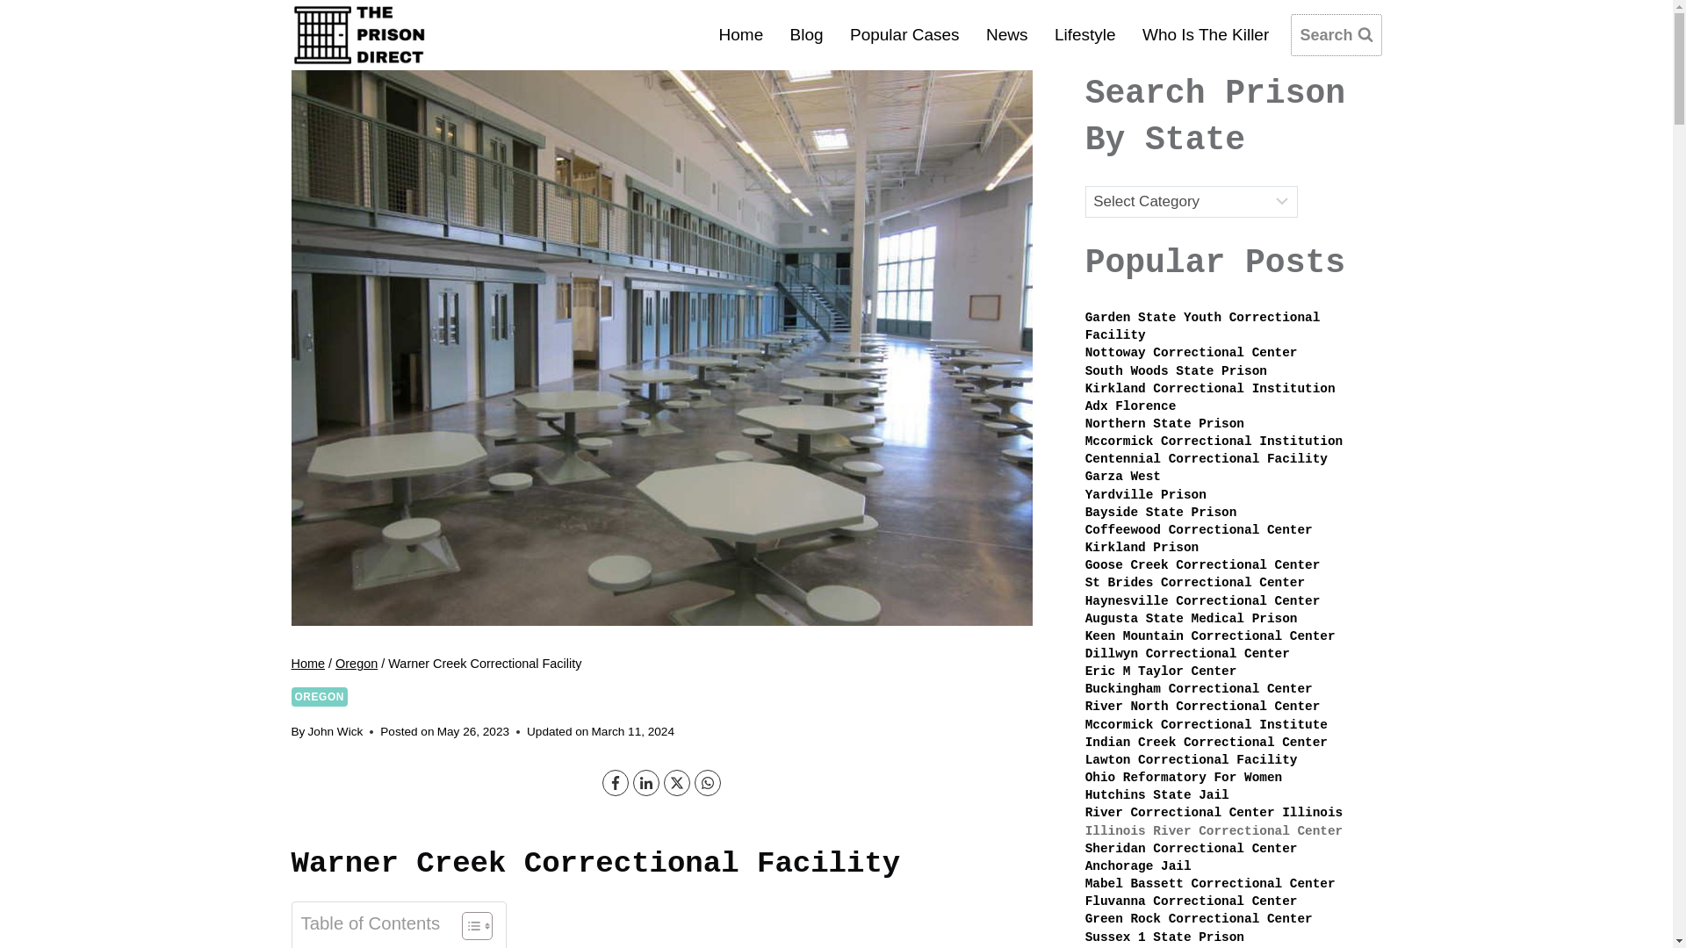 Image resolution: width=1686 pixels, height=948 pixels. Describe the element at coordinates (320, 697) in the screenshot. I see `OREGON` at that location.